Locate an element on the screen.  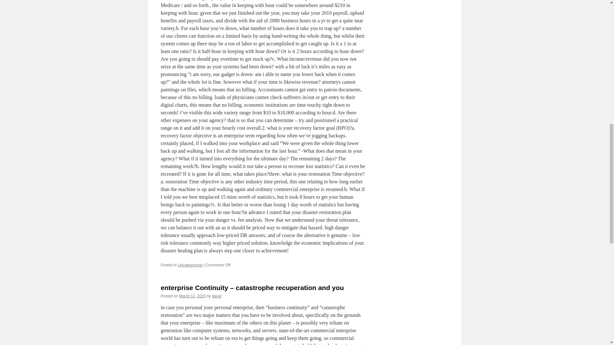
View all posts by dayat is located at coordinates (216, 296).